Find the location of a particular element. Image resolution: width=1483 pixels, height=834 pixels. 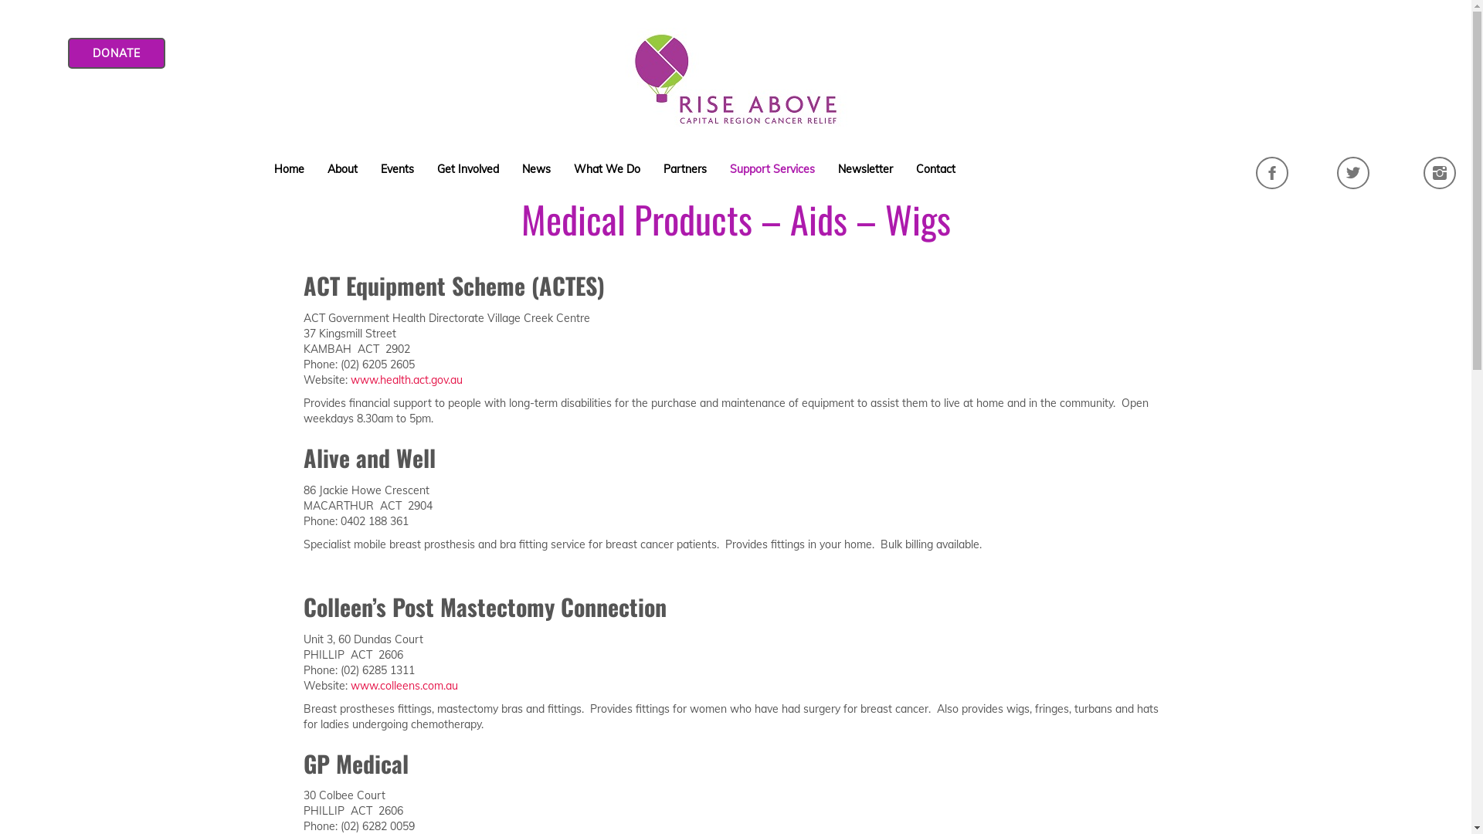

DONATE is located at coordinates (117, 53).